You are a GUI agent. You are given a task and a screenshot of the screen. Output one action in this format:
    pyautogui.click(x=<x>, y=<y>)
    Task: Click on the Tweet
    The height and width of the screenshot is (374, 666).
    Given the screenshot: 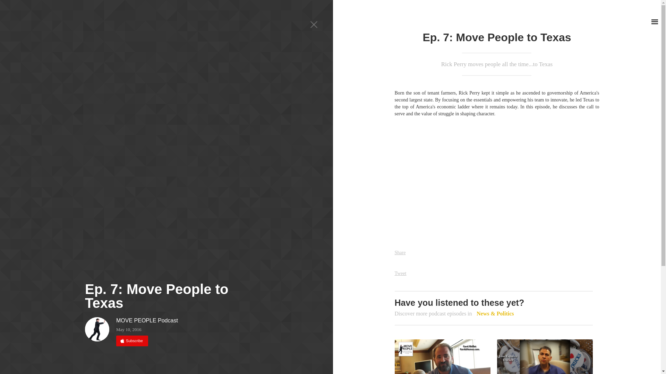 What is the action you would take?
    pyautogui.click(x=400, y=273)
    